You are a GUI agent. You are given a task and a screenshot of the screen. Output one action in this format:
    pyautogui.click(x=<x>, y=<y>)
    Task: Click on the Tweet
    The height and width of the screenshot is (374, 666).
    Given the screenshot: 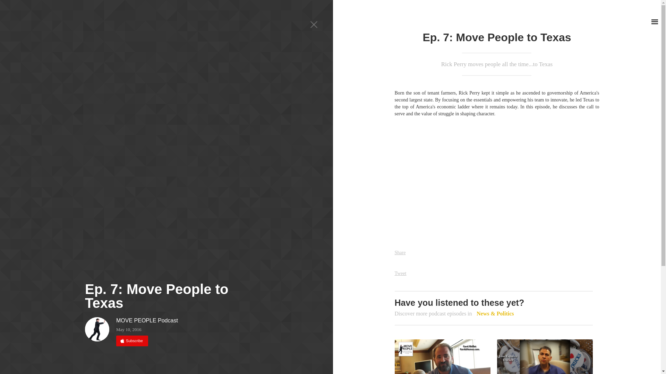 What is the action you would take?
    pyautogui.click(x=400, y=273)
    